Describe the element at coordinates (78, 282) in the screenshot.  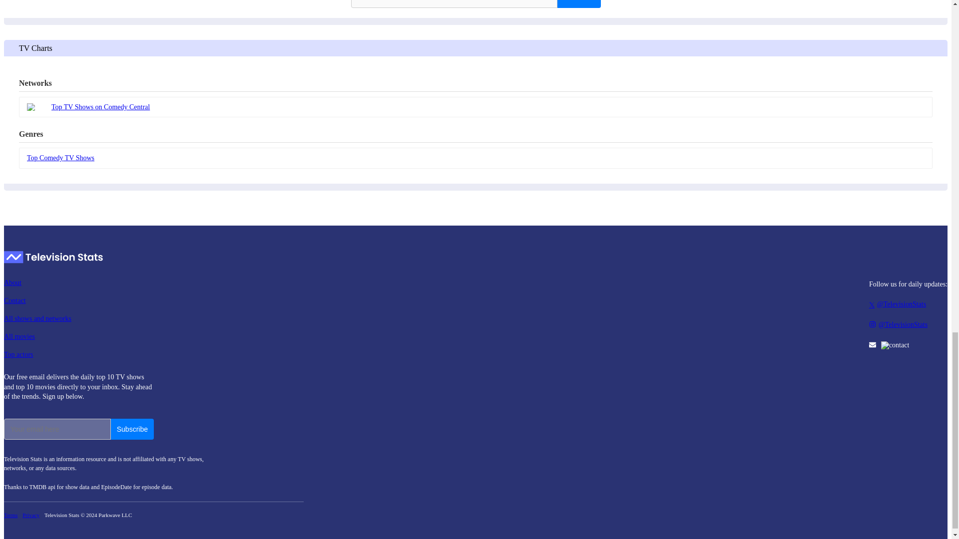
I see `About` at that location.